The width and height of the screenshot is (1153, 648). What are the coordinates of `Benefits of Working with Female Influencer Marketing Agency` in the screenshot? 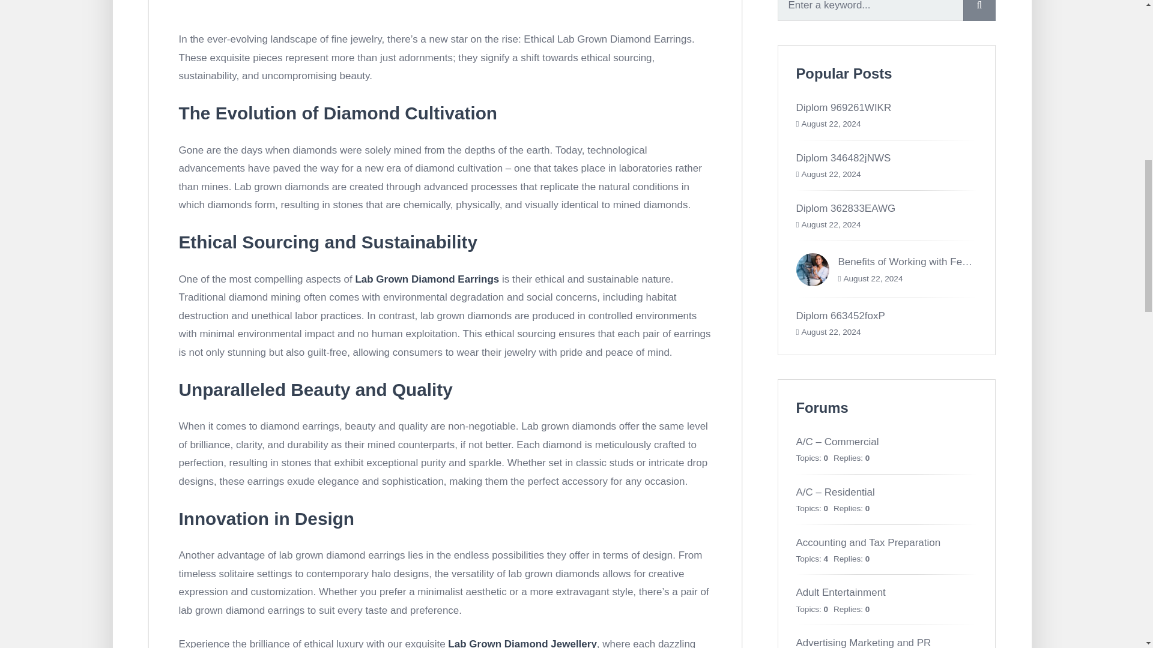 It's located at (976, 262).